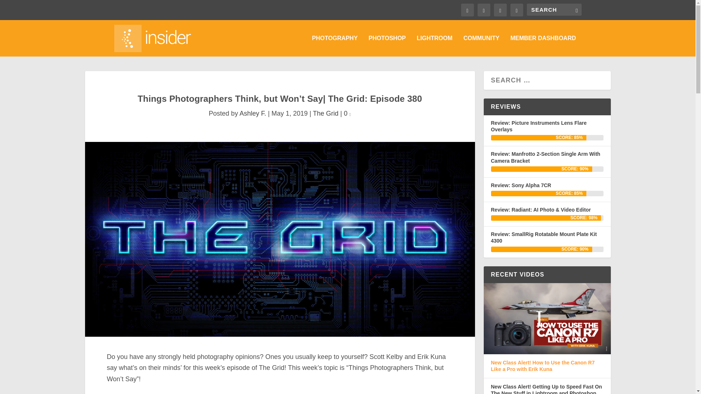 The height and width of the screenshot is (394, 701). Describe the element at coordinates (253, 113) in the screenshot. I see `Posts by Ashley F.` at that location.